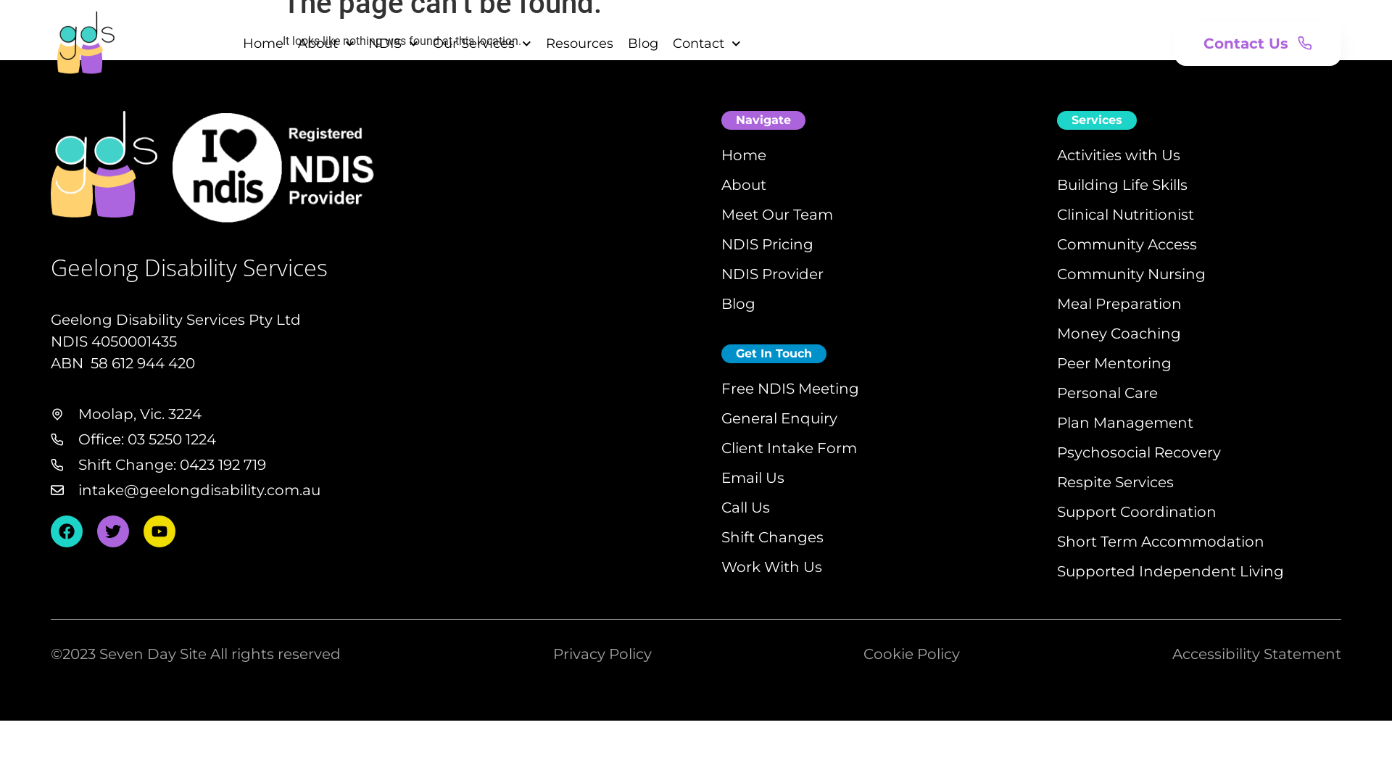 The height and width of the screenshot is (783, 1392). I want to click on Home, so click(263, 43).